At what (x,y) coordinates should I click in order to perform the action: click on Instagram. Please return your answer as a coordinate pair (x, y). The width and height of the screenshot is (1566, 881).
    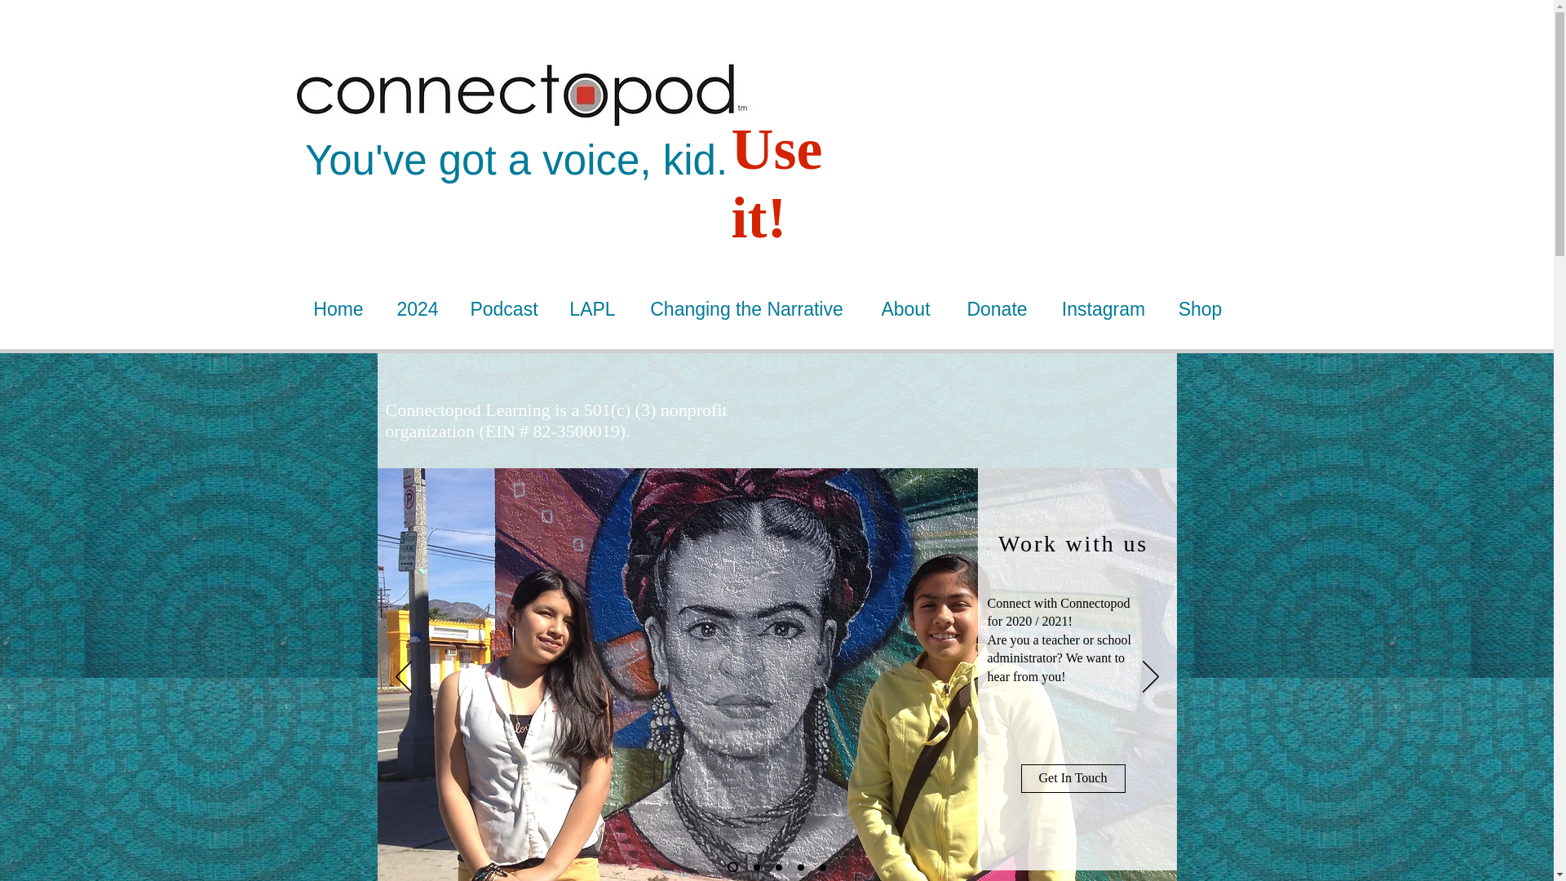
    Looking at the image, I should click on (1104, 308).